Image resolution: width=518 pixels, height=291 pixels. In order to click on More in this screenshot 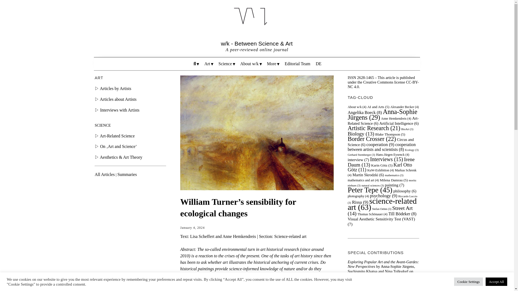, I will do `click(273, 64)`.